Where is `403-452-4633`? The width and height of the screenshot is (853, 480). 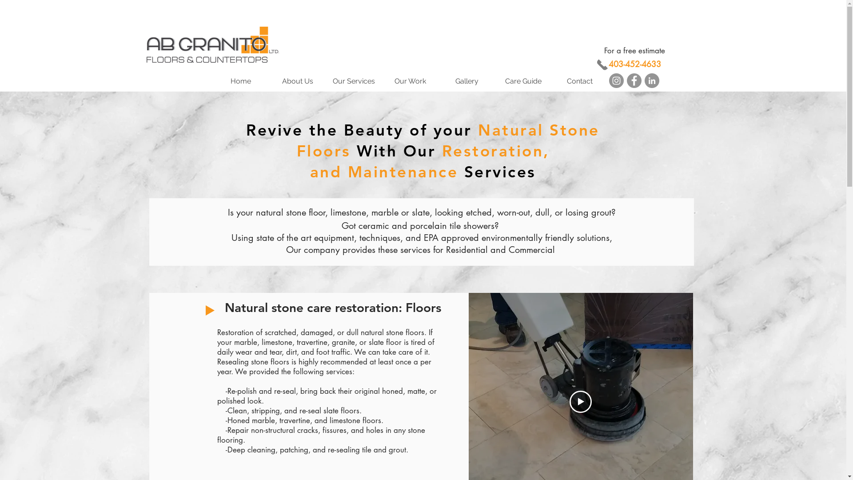
403-452-4633 is located at coordinates (635, 64).